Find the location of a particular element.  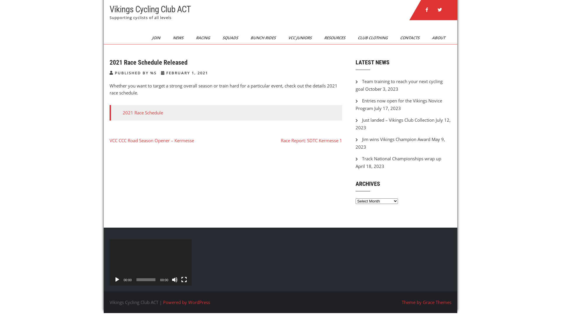

VCC JUNIORS is located at coordinates (298, 38).